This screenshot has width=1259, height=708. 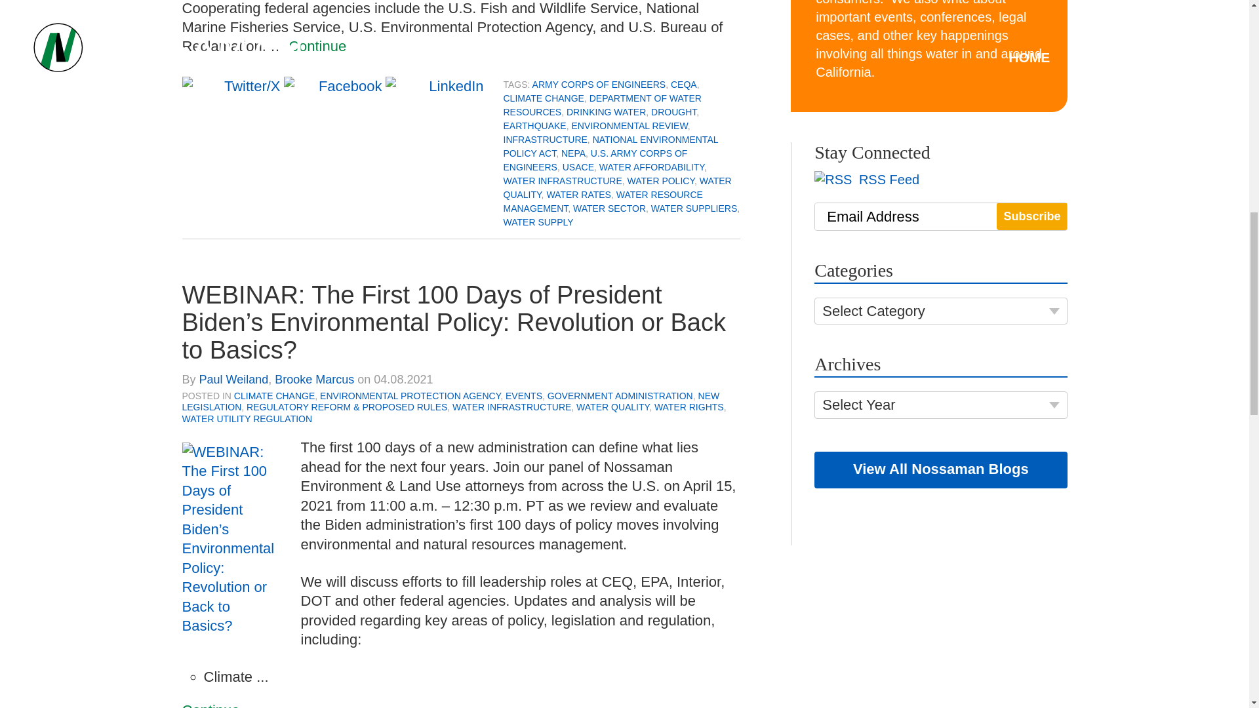 I want to click on NATIONAL ENVIRONMENTAL POLICY ACT, so click(x=610, y=146).